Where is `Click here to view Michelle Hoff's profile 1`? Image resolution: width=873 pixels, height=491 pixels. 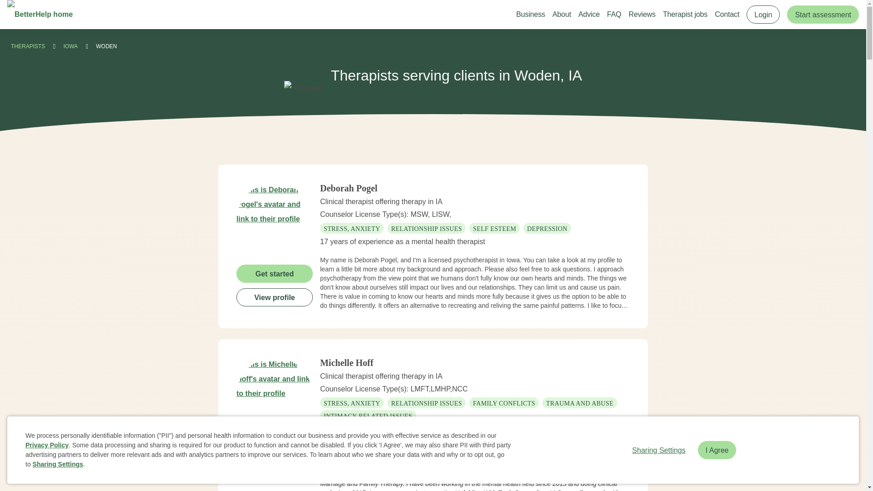 Click here to view Michelle Hoff's profile 1 is located at coordinates (275, 396).